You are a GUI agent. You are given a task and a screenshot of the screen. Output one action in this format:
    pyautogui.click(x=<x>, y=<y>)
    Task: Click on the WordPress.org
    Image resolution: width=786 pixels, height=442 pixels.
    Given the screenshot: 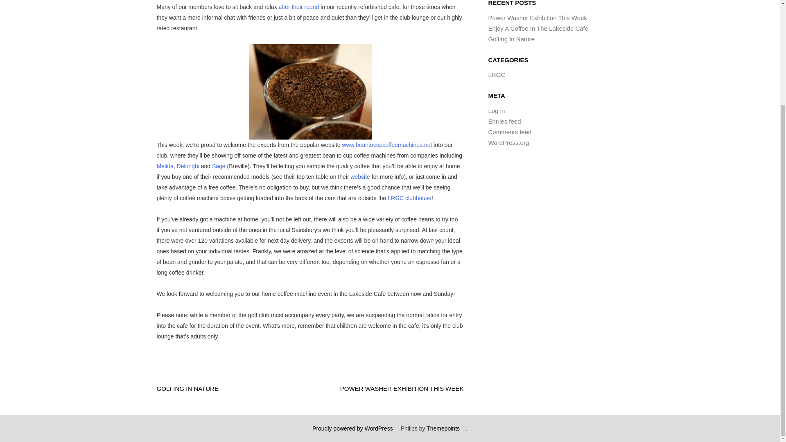 What is the action you would take?
    pyautogui.click(x=508, y=142)
    